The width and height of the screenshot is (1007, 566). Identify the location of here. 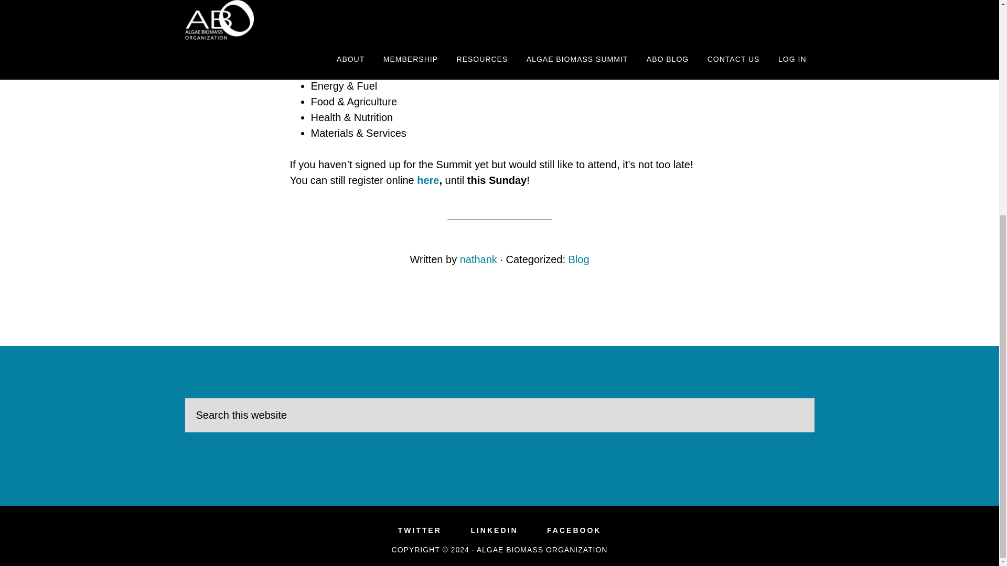
(428, 180).